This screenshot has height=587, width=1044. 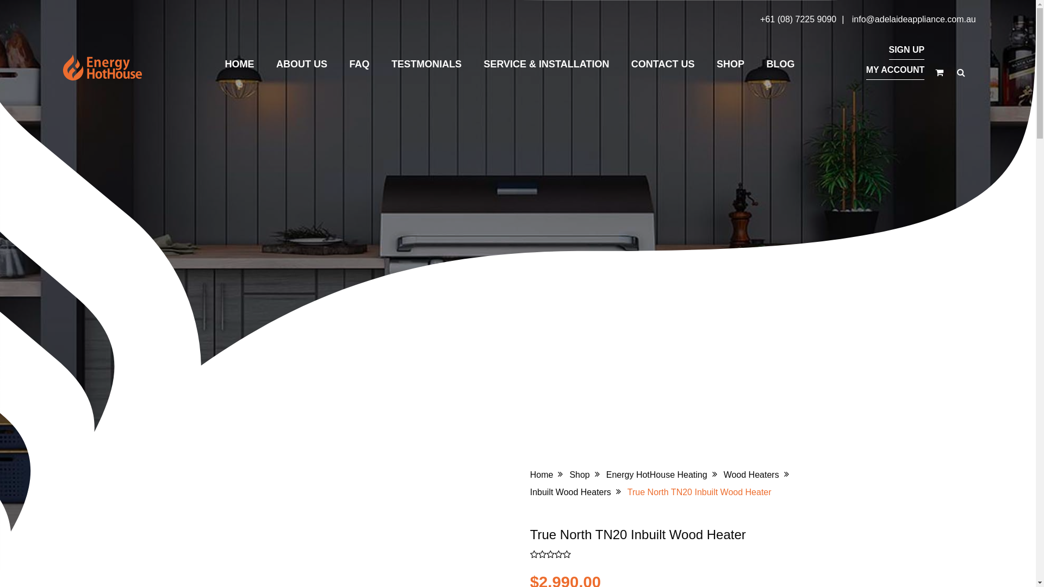 What do you see at coordinates (359, 64) in the screenshot?
I see `FAQ` at bounding box center [359, 64].